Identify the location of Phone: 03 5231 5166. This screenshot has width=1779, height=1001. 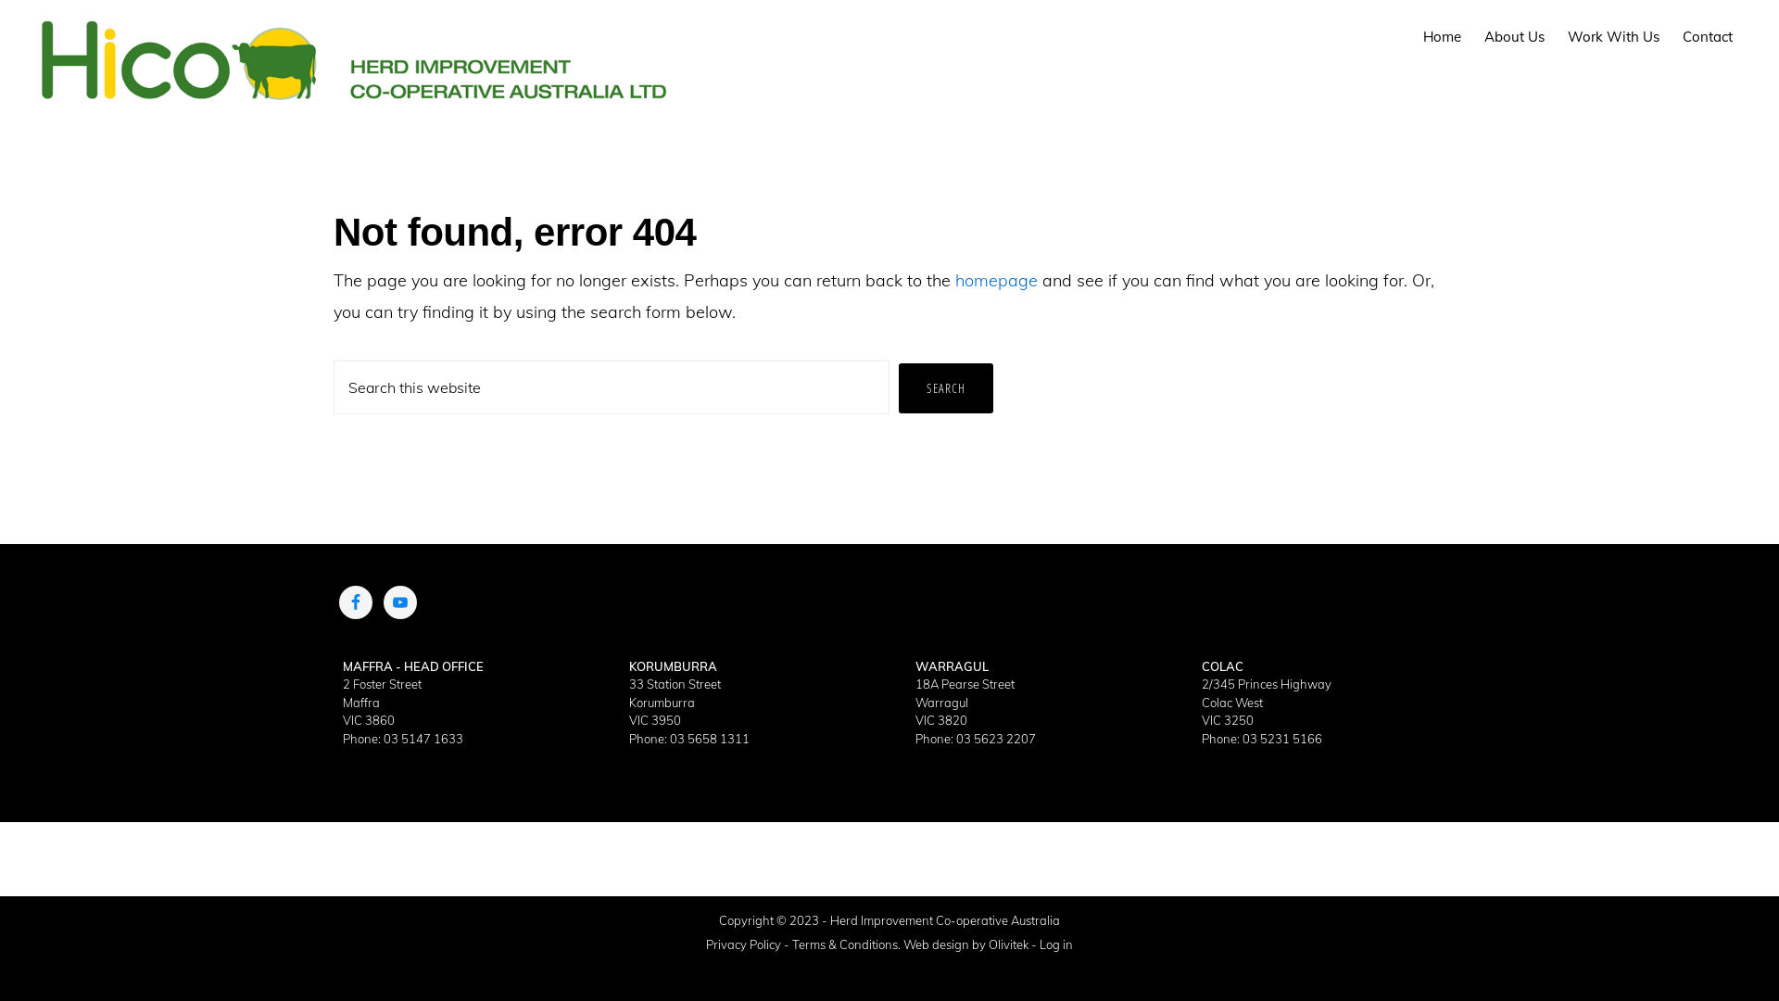
(1262, 740).